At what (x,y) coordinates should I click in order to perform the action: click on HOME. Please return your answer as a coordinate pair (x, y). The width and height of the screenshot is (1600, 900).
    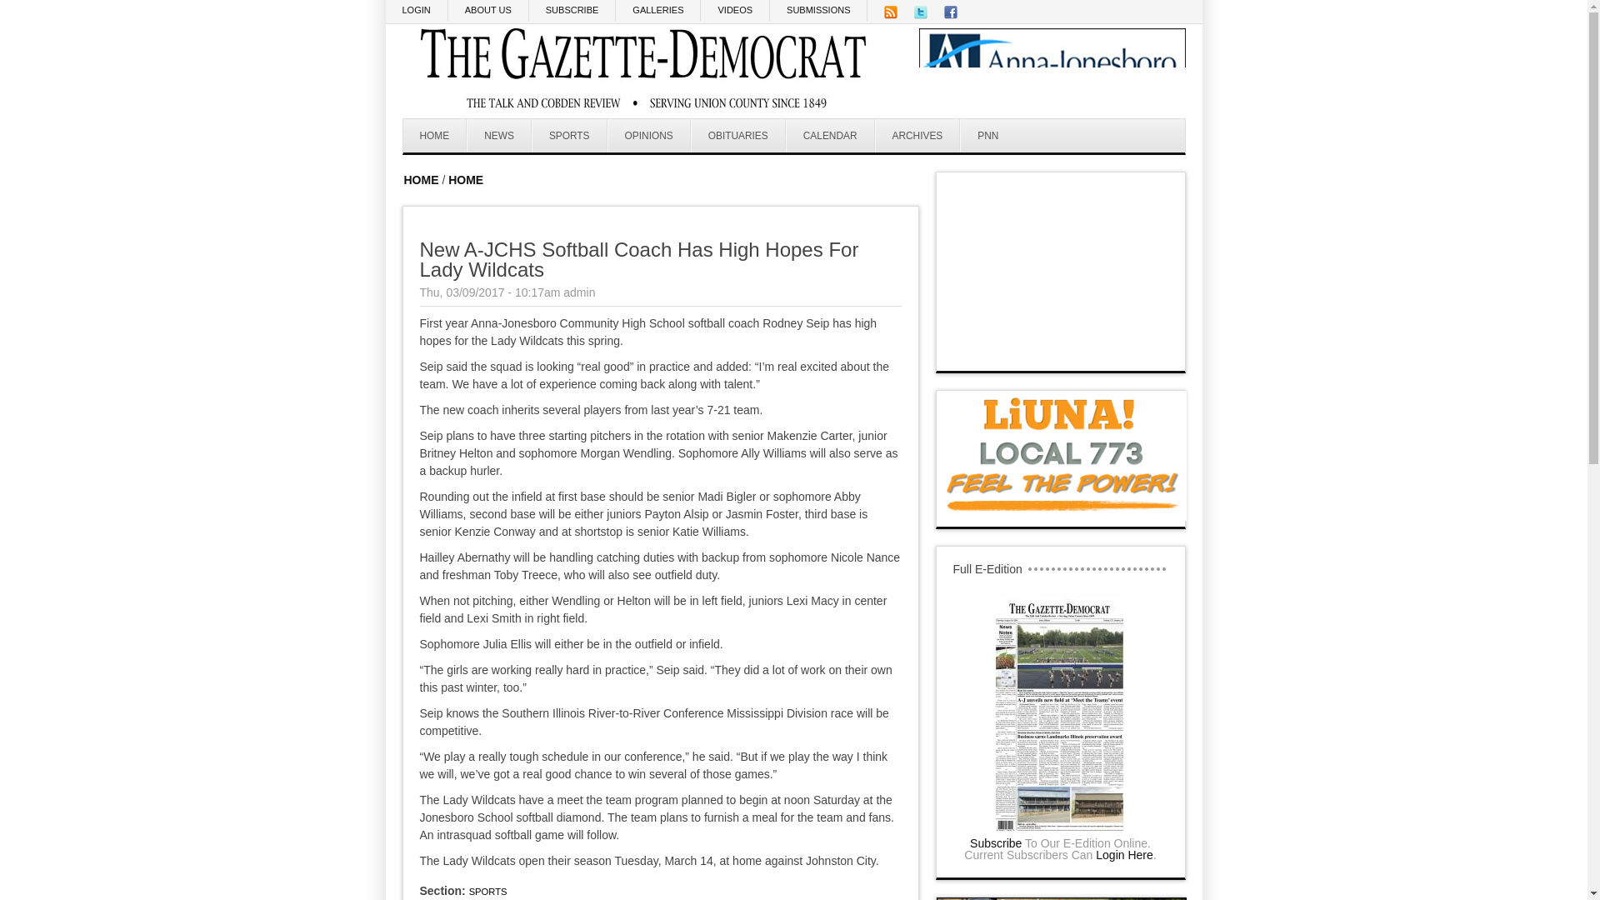
    Looking at the image, I should click on (465, 180).